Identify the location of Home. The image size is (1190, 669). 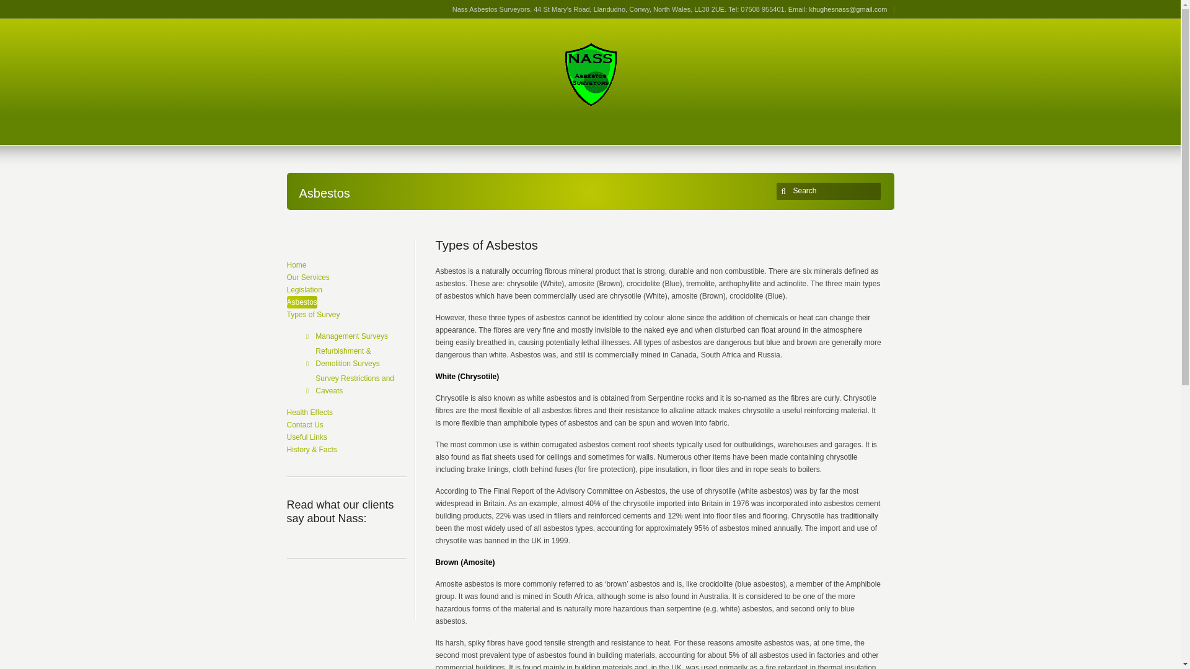
(296, 265).